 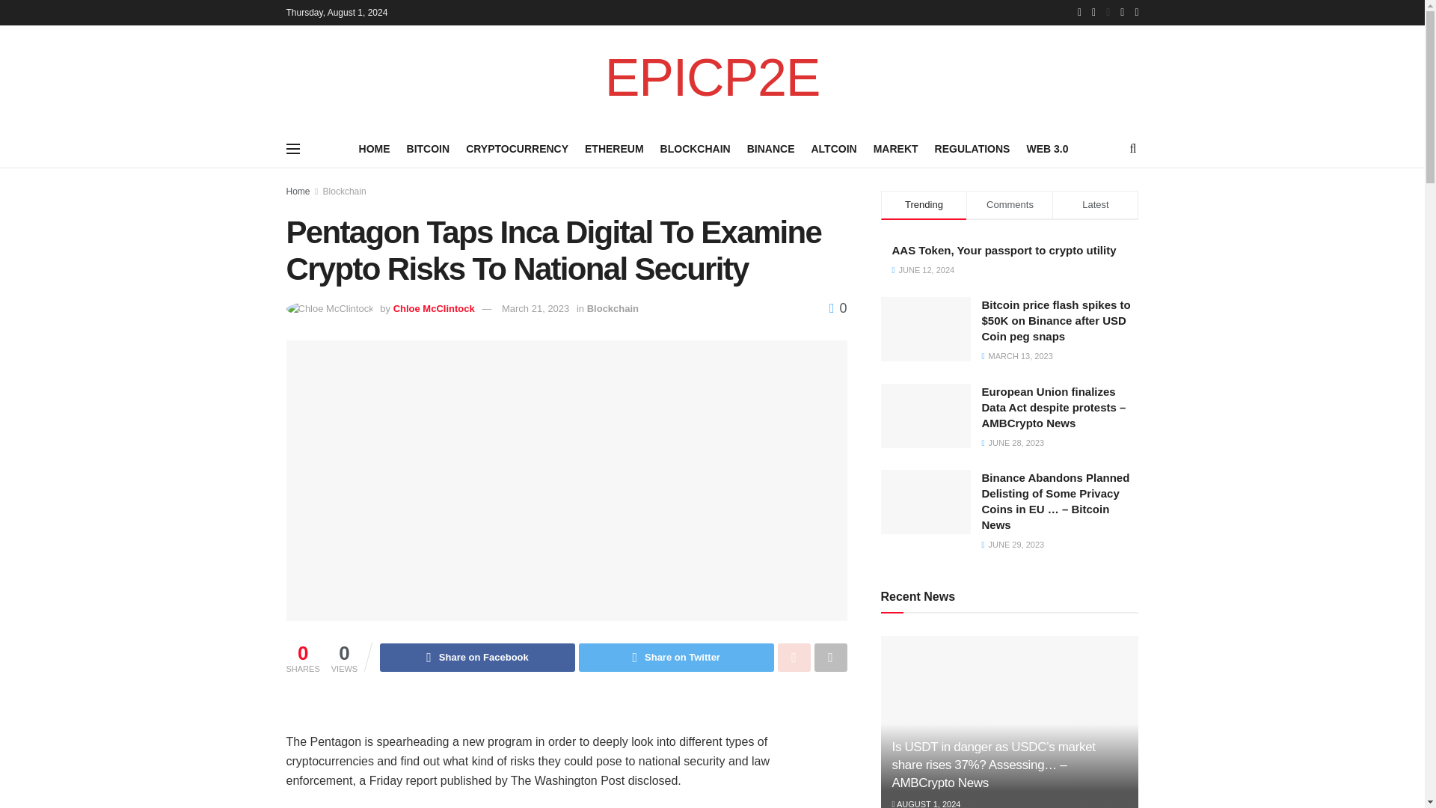 What do you see at coordinates (838, 308) in the screenshot?
I see `0` at bounding box center [838, 308].